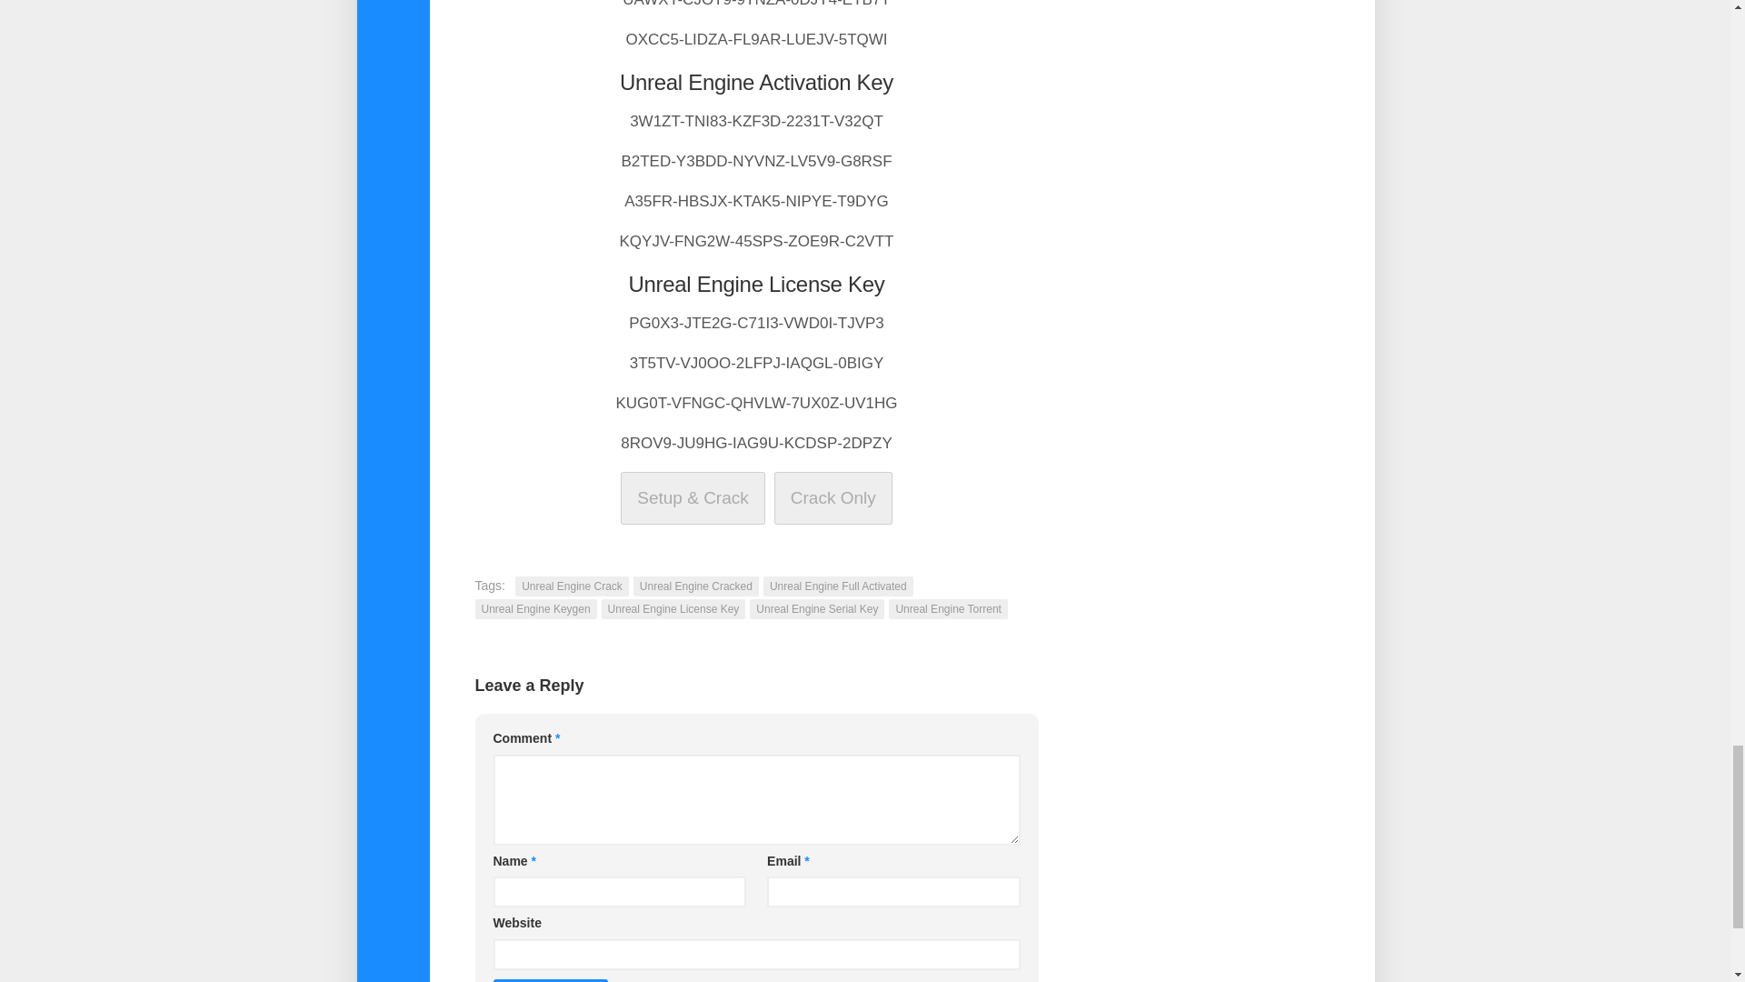  I want to click on Crack Only, so click(833, 496).